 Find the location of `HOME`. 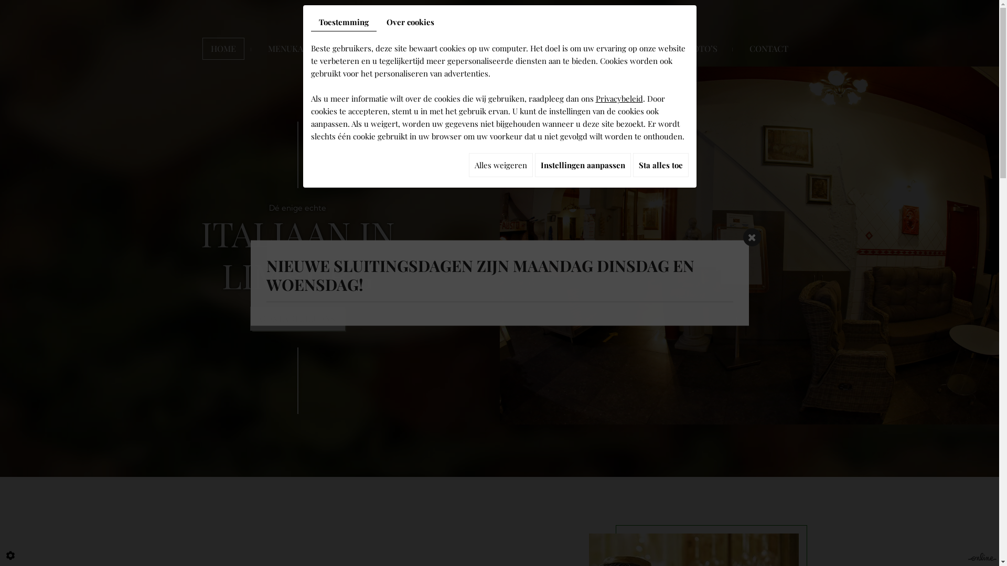

HOME is located at coordinates (223, 49).